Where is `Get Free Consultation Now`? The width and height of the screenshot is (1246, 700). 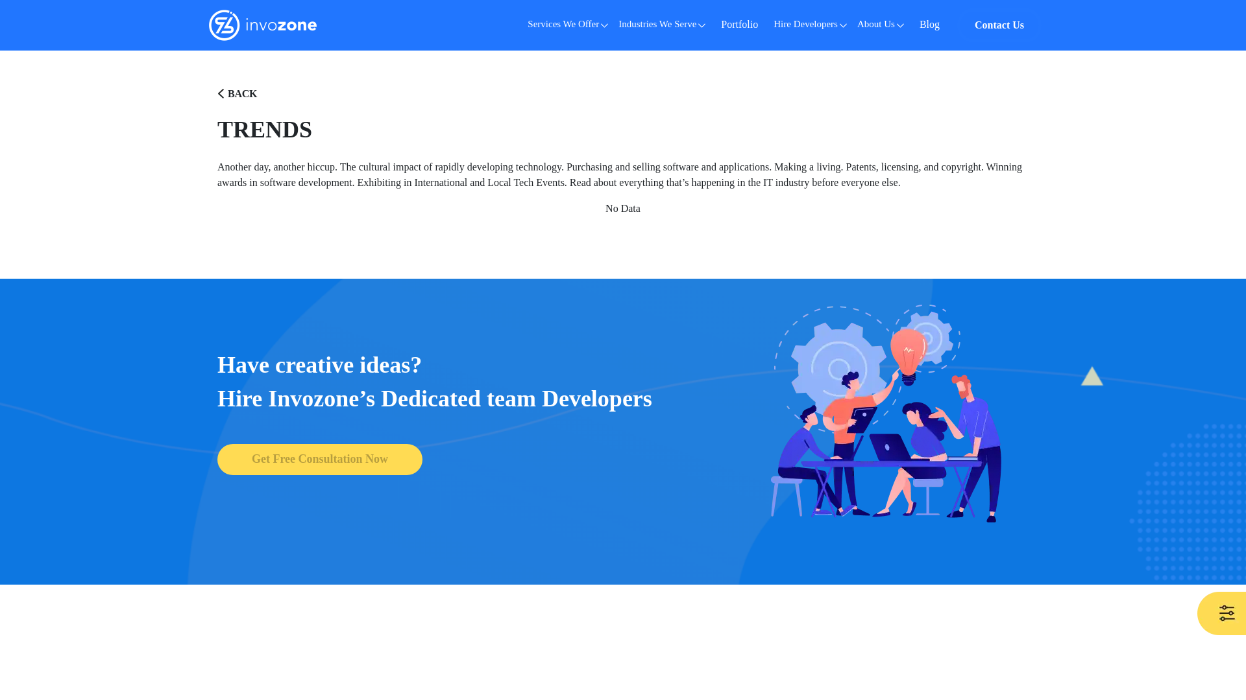 Get Free Consultation Now is located at coordinates (319, 459).